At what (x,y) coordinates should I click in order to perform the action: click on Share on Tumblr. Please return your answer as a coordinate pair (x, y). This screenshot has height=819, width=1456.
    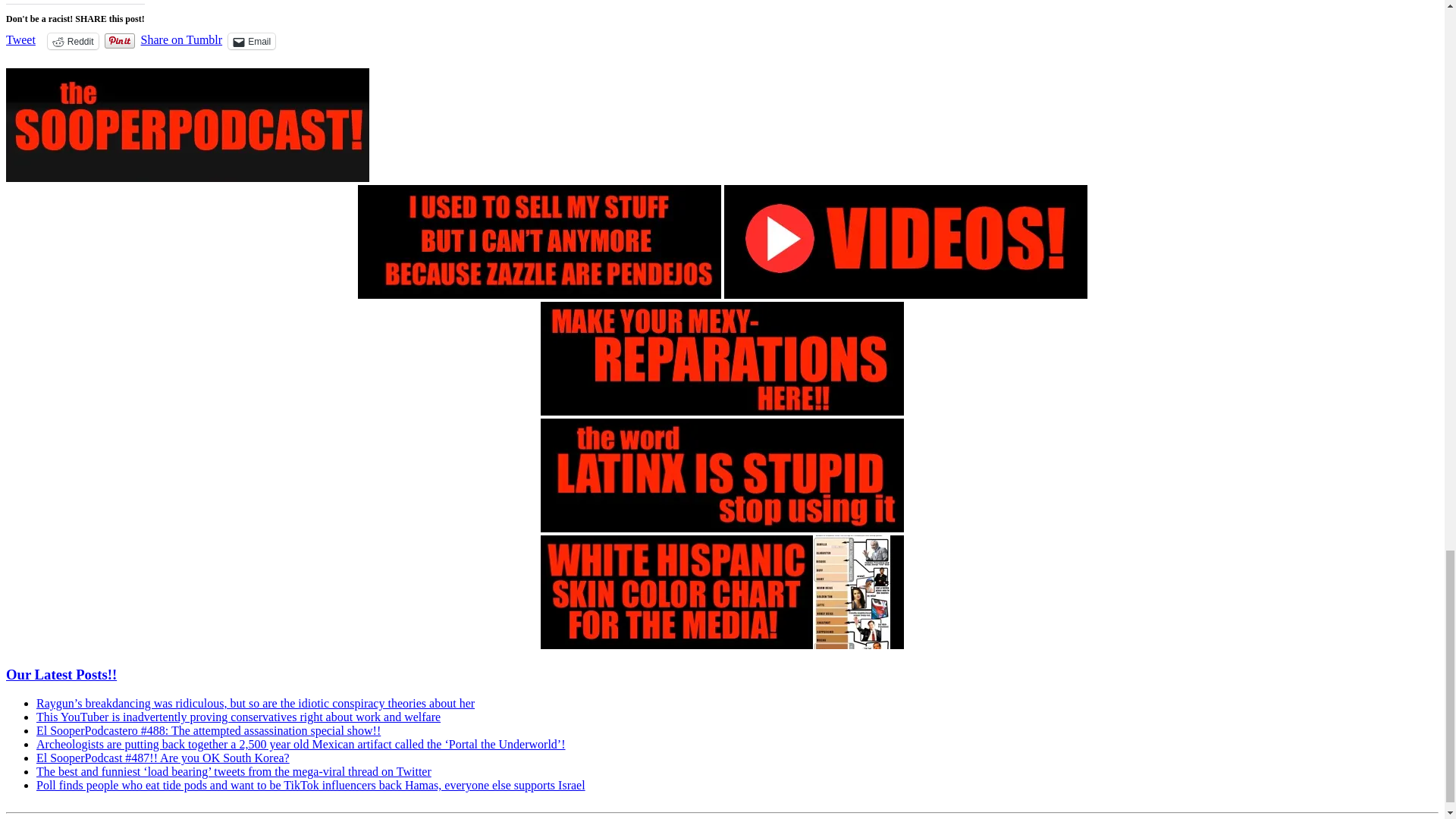
    Looking at the image, I should click on (182, 39).